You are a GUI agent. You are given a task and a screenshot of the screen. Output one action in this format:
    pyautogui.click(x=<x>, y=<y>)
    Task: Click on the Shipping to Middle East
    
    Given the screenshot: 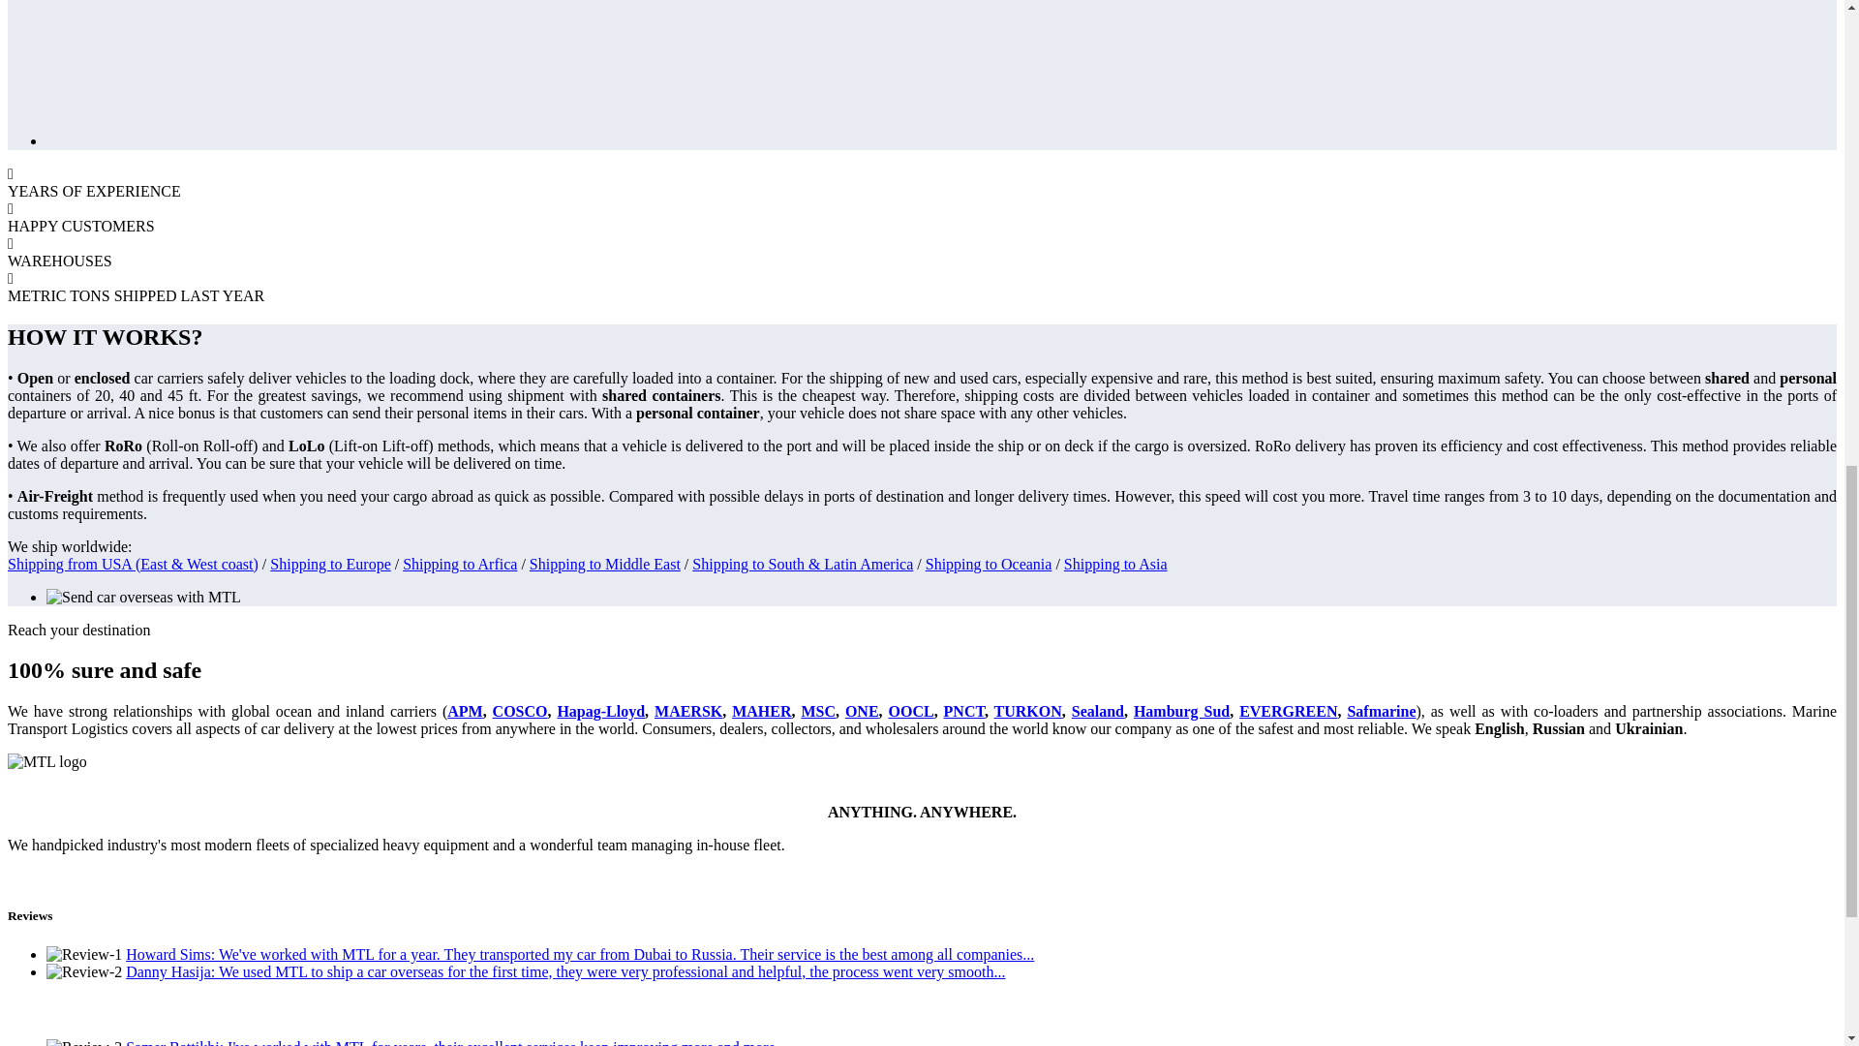 What is the action you would take?
    pyautogui.click(x=604, y=564)
    